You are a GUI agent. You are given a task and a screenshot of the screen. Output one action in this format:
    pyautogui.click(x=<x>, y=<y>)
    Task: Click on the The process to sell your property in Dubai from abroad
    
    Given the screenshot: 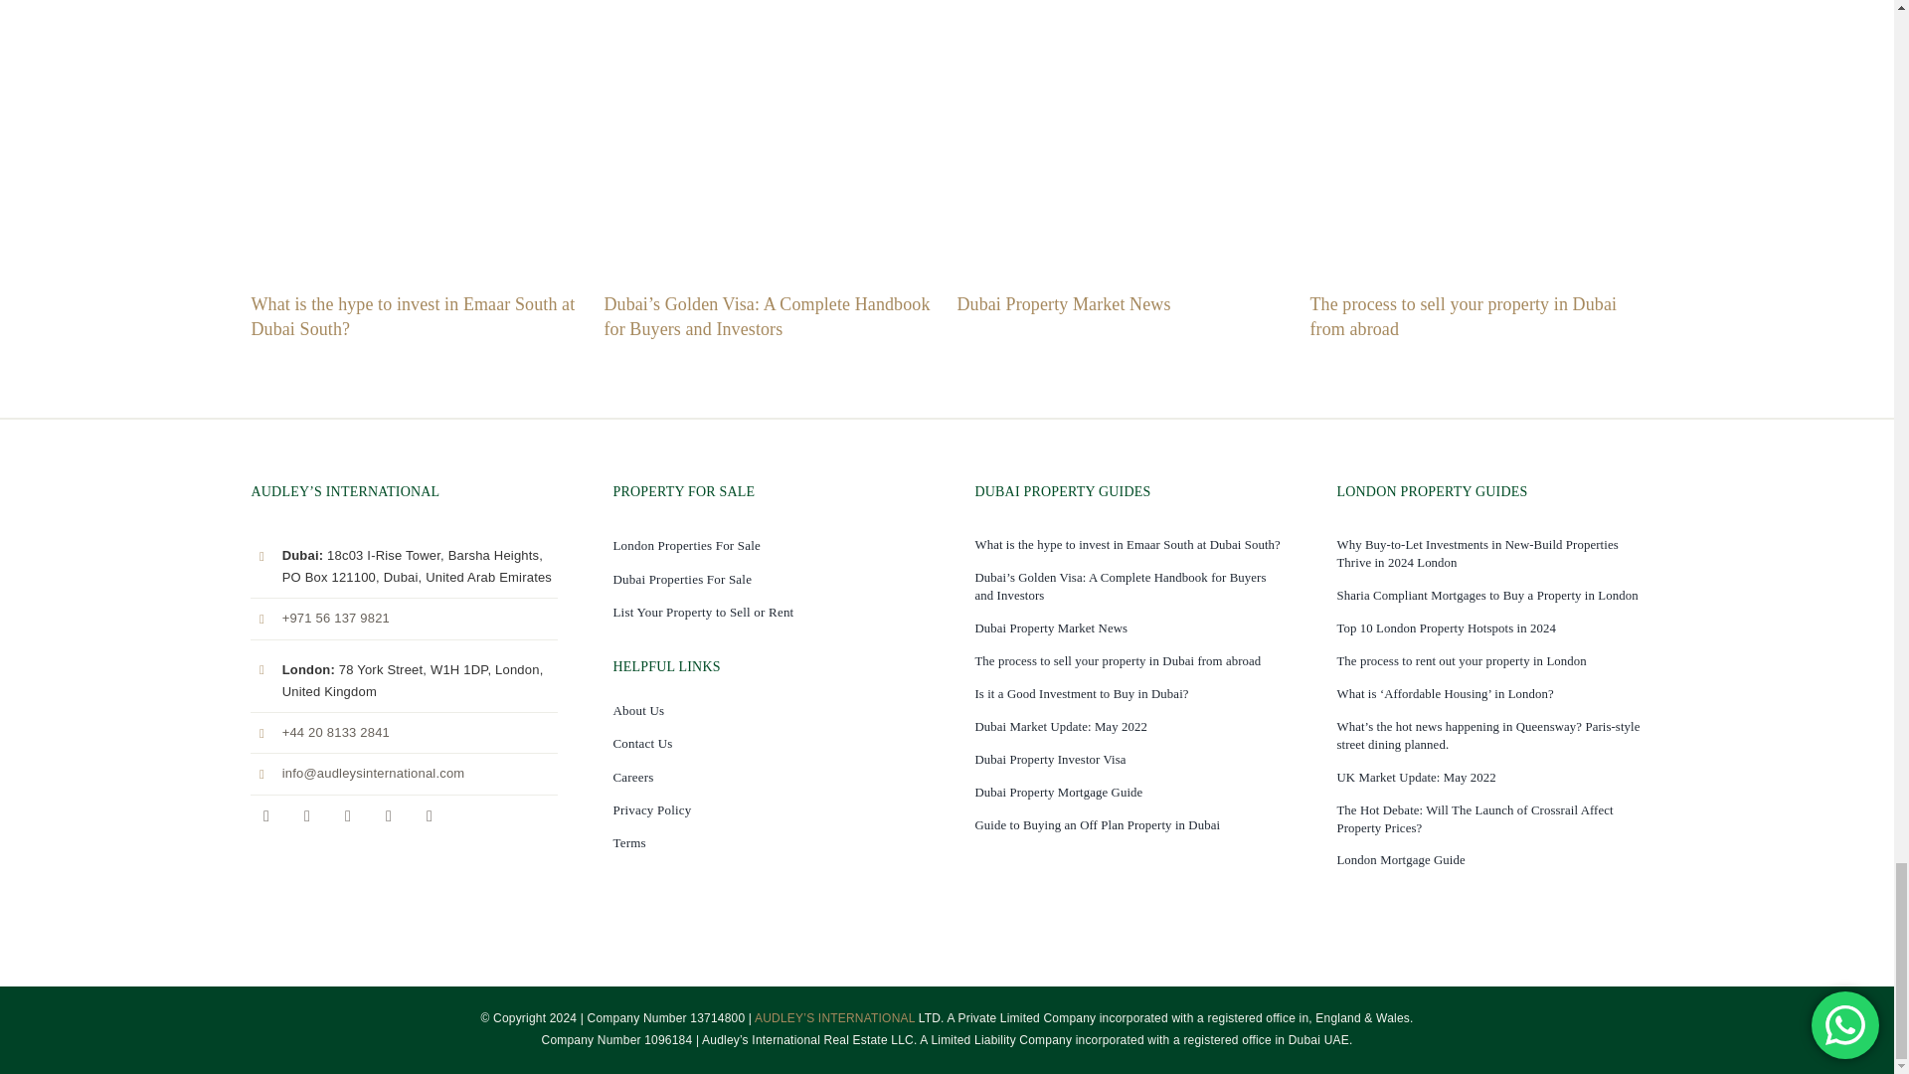 What is the action you would take?
    pyautogui.click(x=1464, y=316)
    